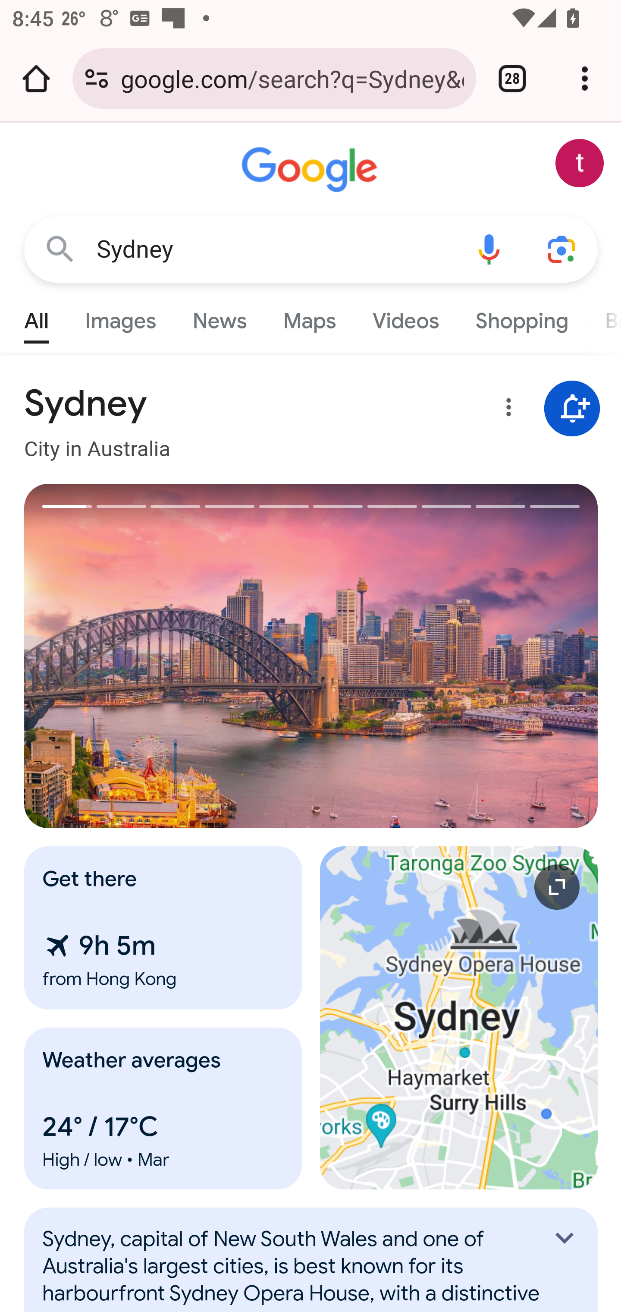  Describe the element at coordinates (521, 317) in the screenshot. I see `Shopping` at that location.